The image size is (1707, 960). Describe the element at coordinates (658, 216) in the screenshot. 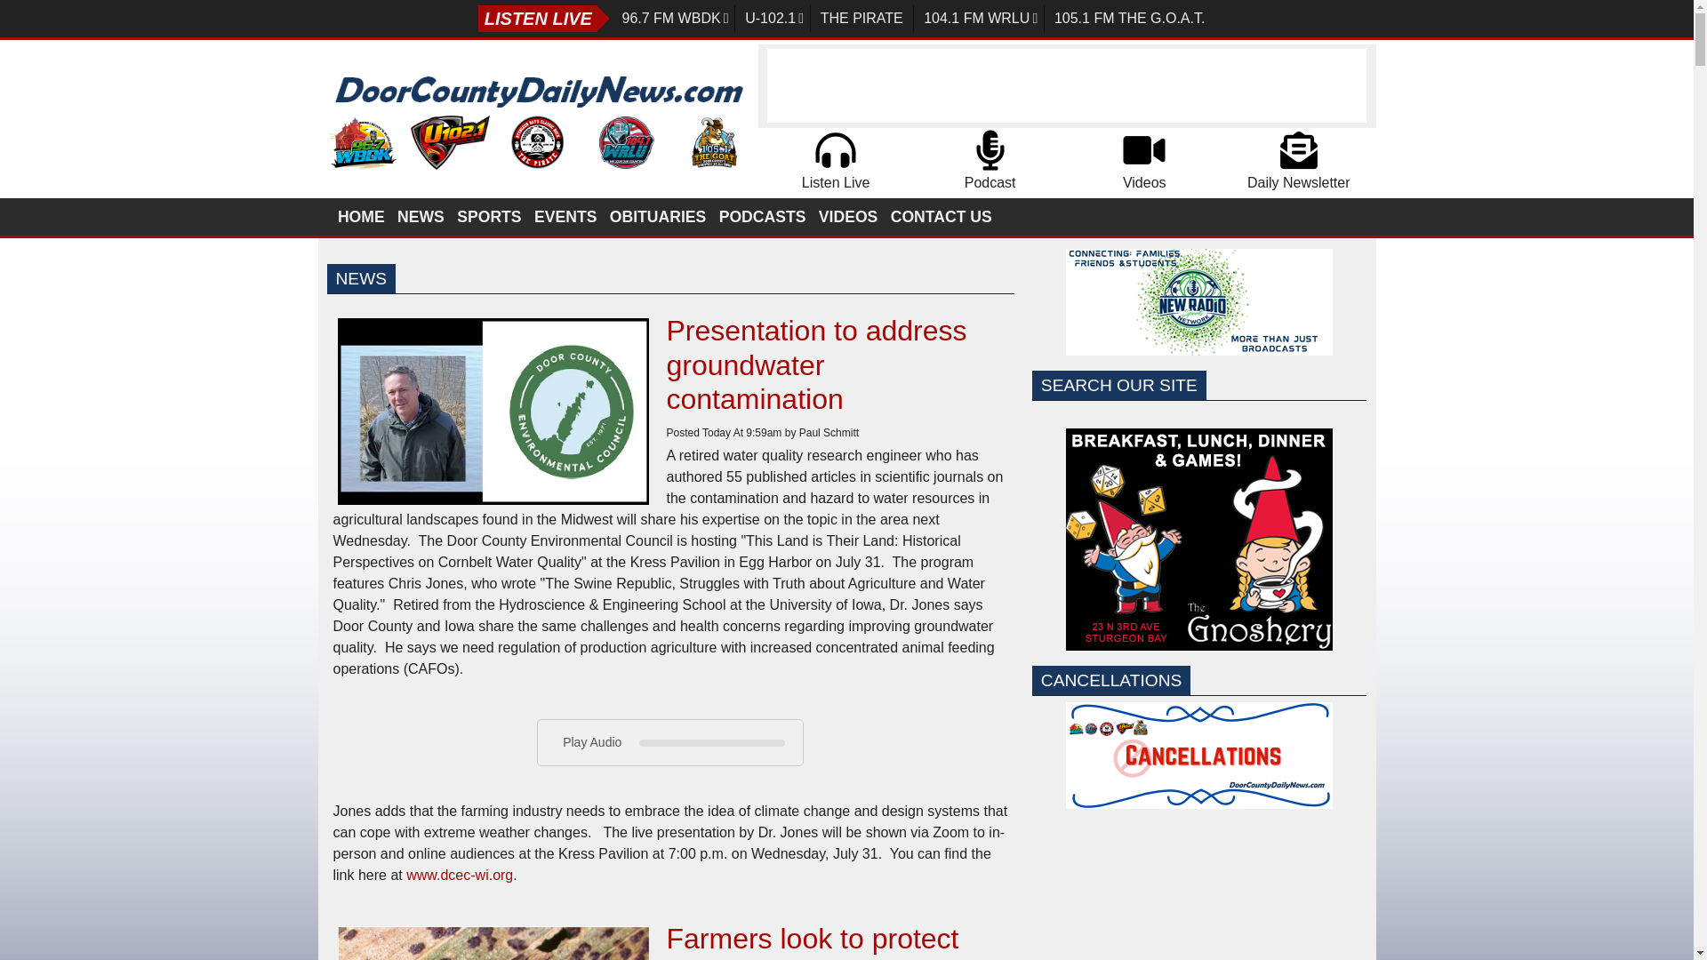

I see `OBITUARIES` at that location.